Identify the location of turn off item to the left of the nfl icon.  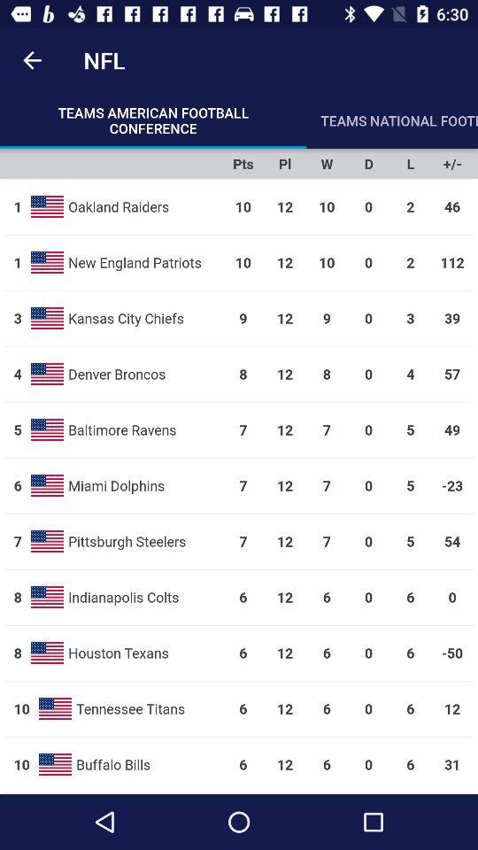
(32, 60).